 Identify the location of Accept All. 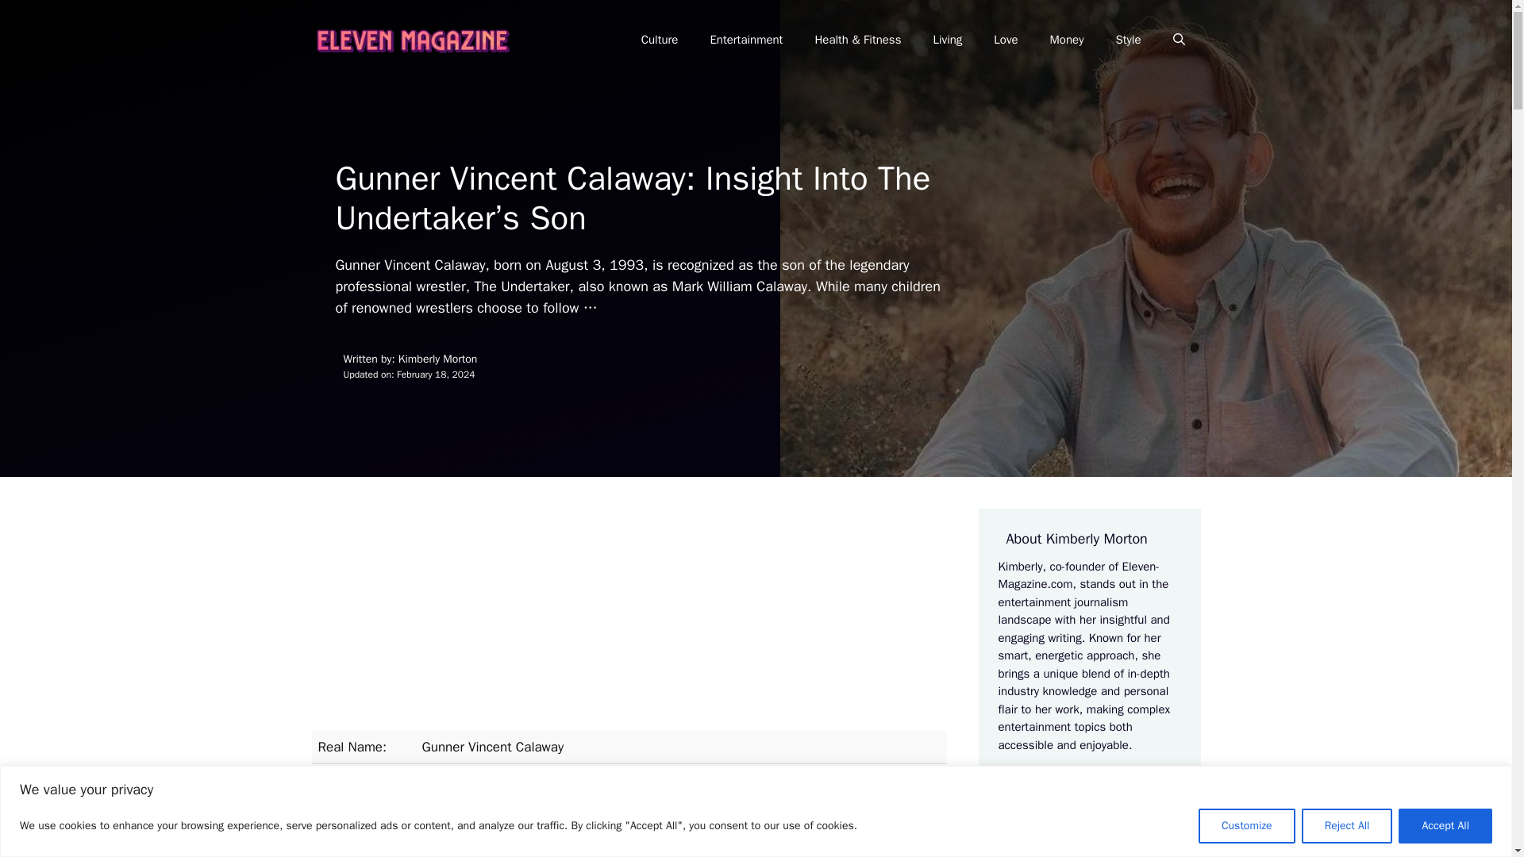
(1445, 825).